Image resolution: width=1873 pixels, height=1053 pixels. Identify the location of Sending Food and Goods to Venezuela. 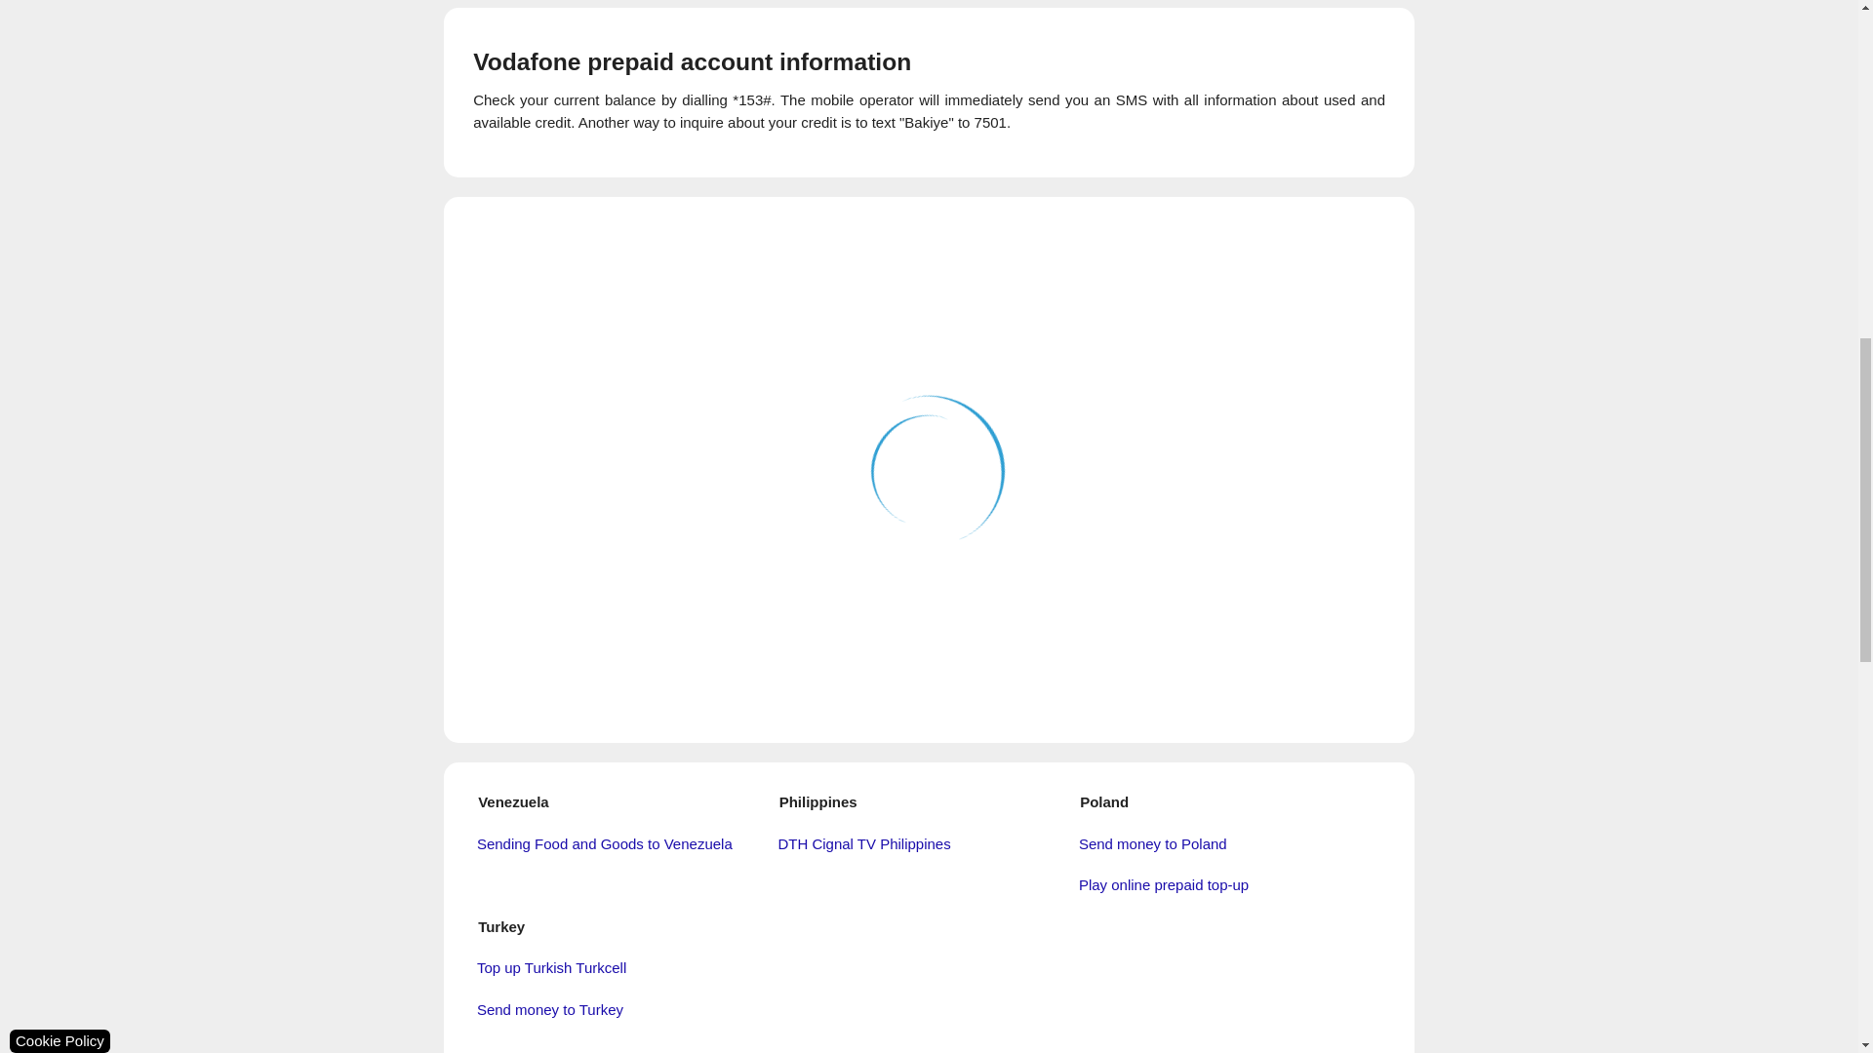
(630, 844).